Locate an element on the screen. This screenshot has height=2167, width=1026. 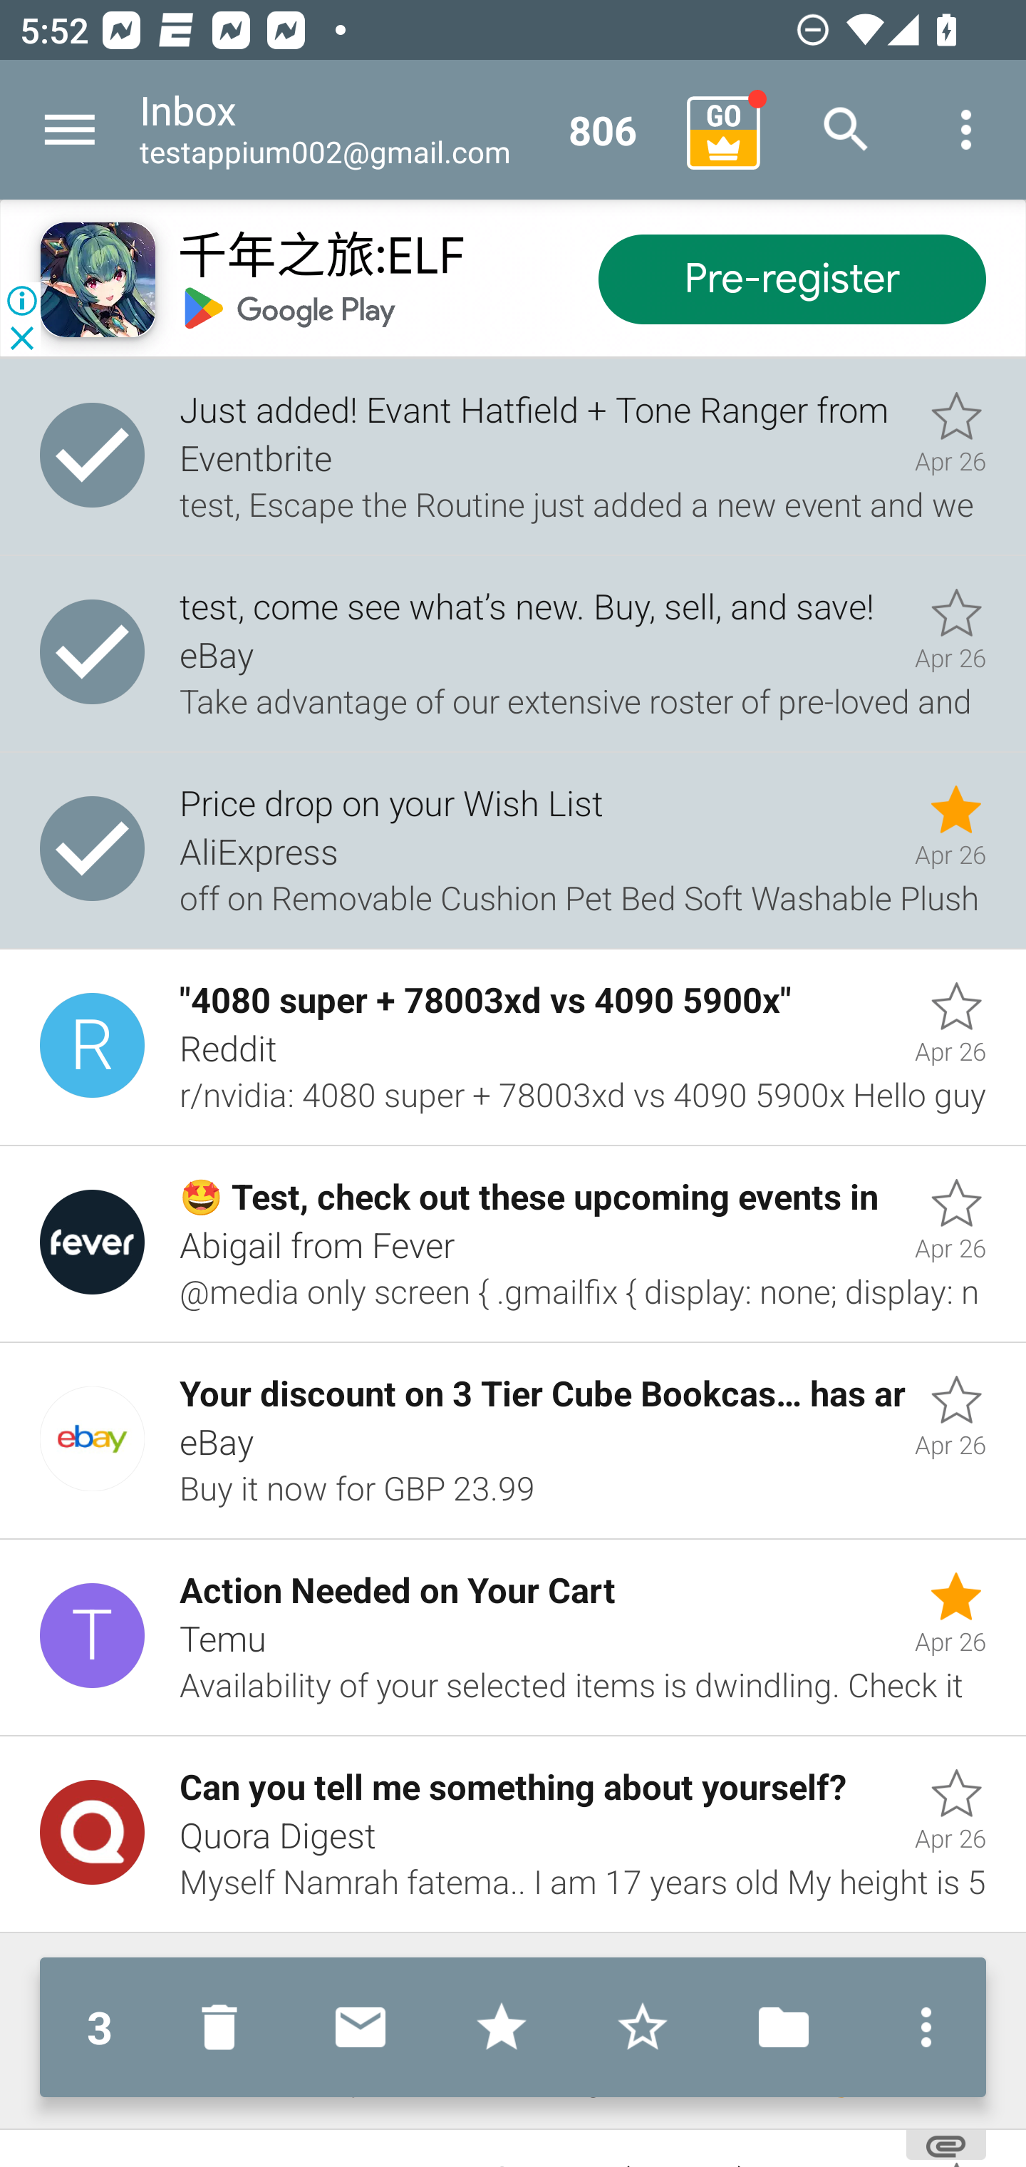
Pre-register is located at coordinates (792, 281).